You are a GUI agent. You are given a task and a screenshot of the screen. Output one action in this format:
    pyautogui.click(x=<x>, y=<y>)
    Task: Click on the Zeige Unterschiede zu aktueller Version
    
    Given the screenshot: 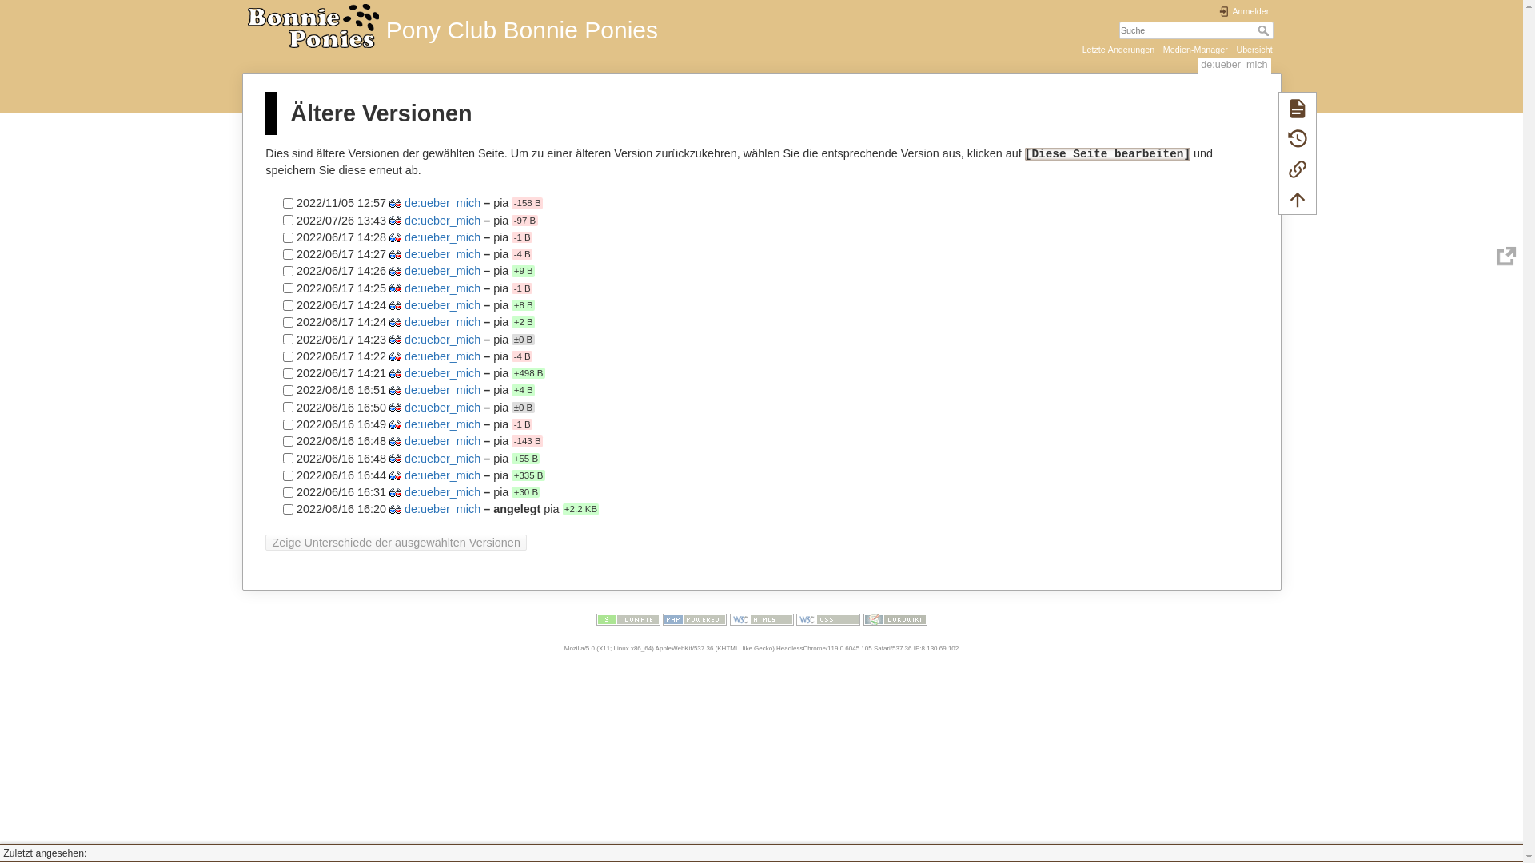 What is the action you would take?
    pyautogui.click(x=395, y=203)
    